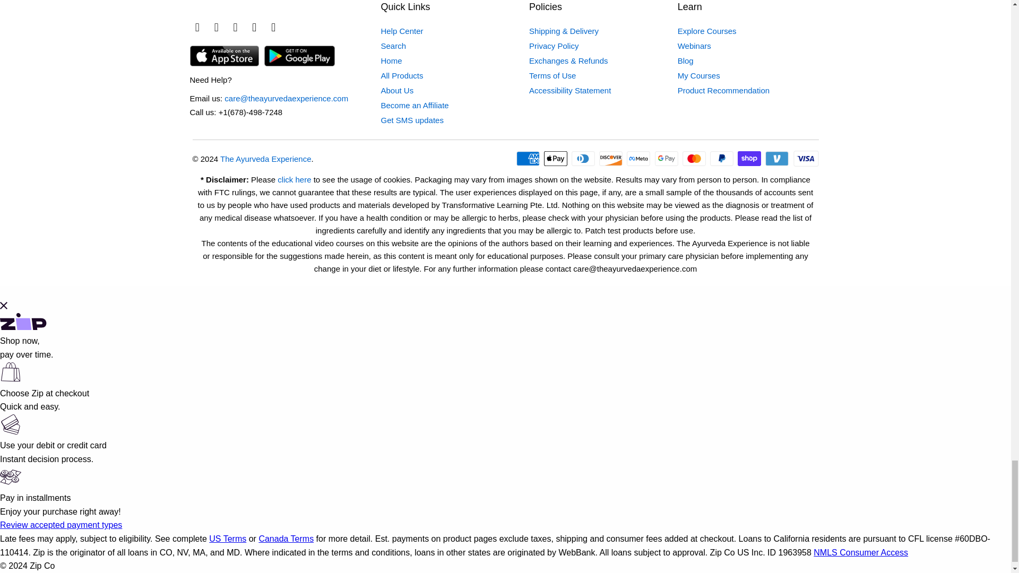 This screenshot has height=573, width=1019. Describe the element at coordinates (639, 159) in the screenshot. I see `Meta Pay` at that location.